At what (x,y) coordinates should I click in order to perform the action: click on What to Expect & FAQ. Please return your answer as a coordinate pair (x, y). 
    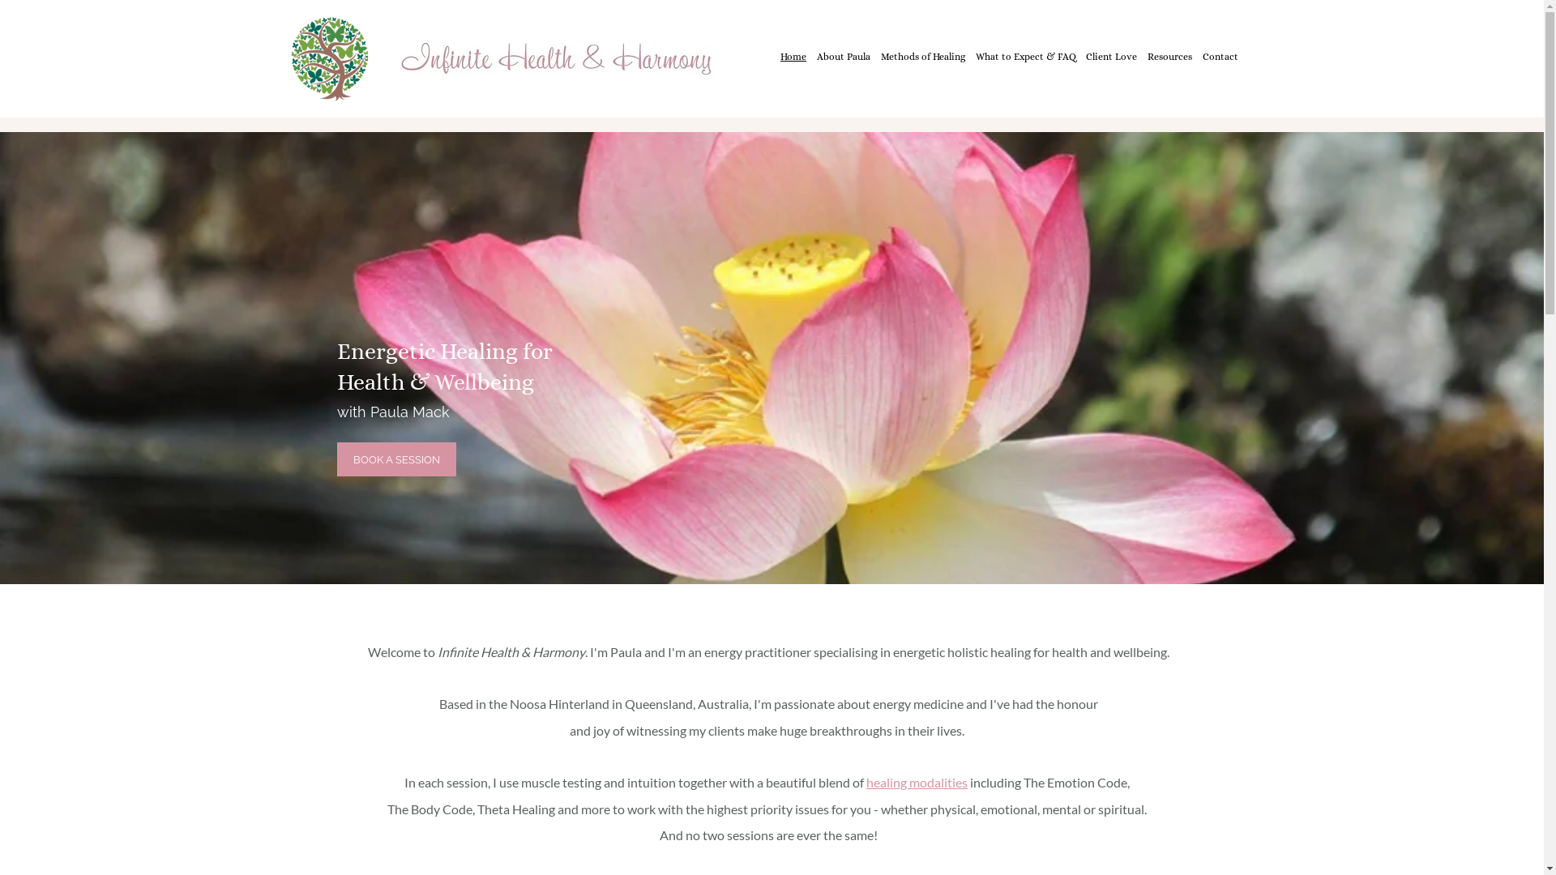
    Looking at the image, I should click on (1026, 57).